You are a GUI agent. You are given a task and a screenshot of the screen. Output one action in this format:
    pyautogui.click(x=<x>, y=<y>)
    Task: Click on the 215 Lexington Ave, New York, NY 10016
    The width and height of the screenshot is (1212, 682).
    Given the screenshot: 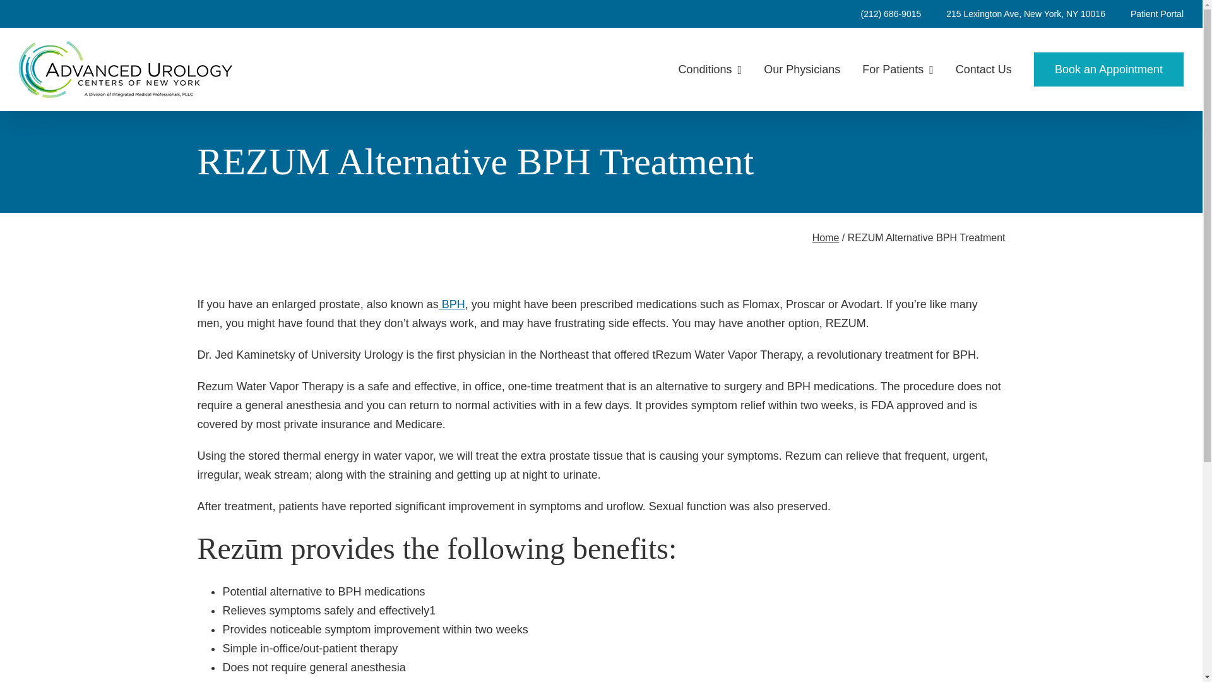 What is the action you would take?
    pyautogui.click(x=1013, y=14)
    